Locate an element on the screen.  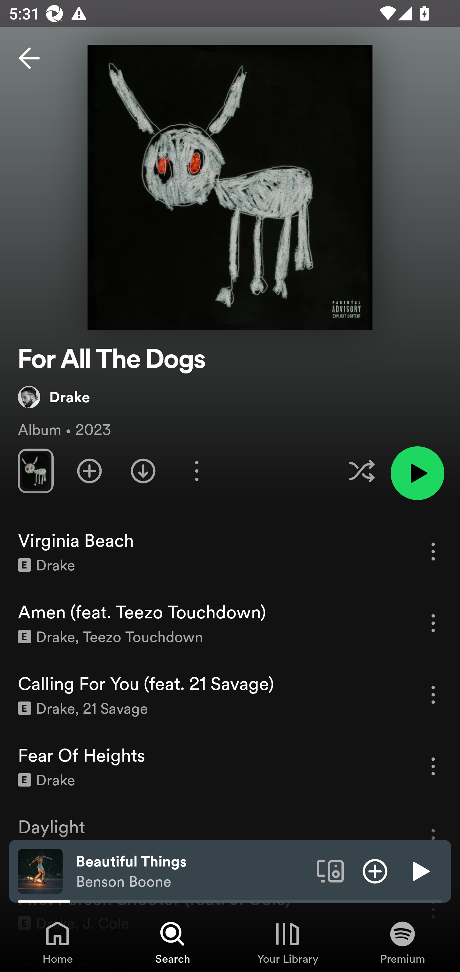
Play playlist is located at coordinates (417, 473).